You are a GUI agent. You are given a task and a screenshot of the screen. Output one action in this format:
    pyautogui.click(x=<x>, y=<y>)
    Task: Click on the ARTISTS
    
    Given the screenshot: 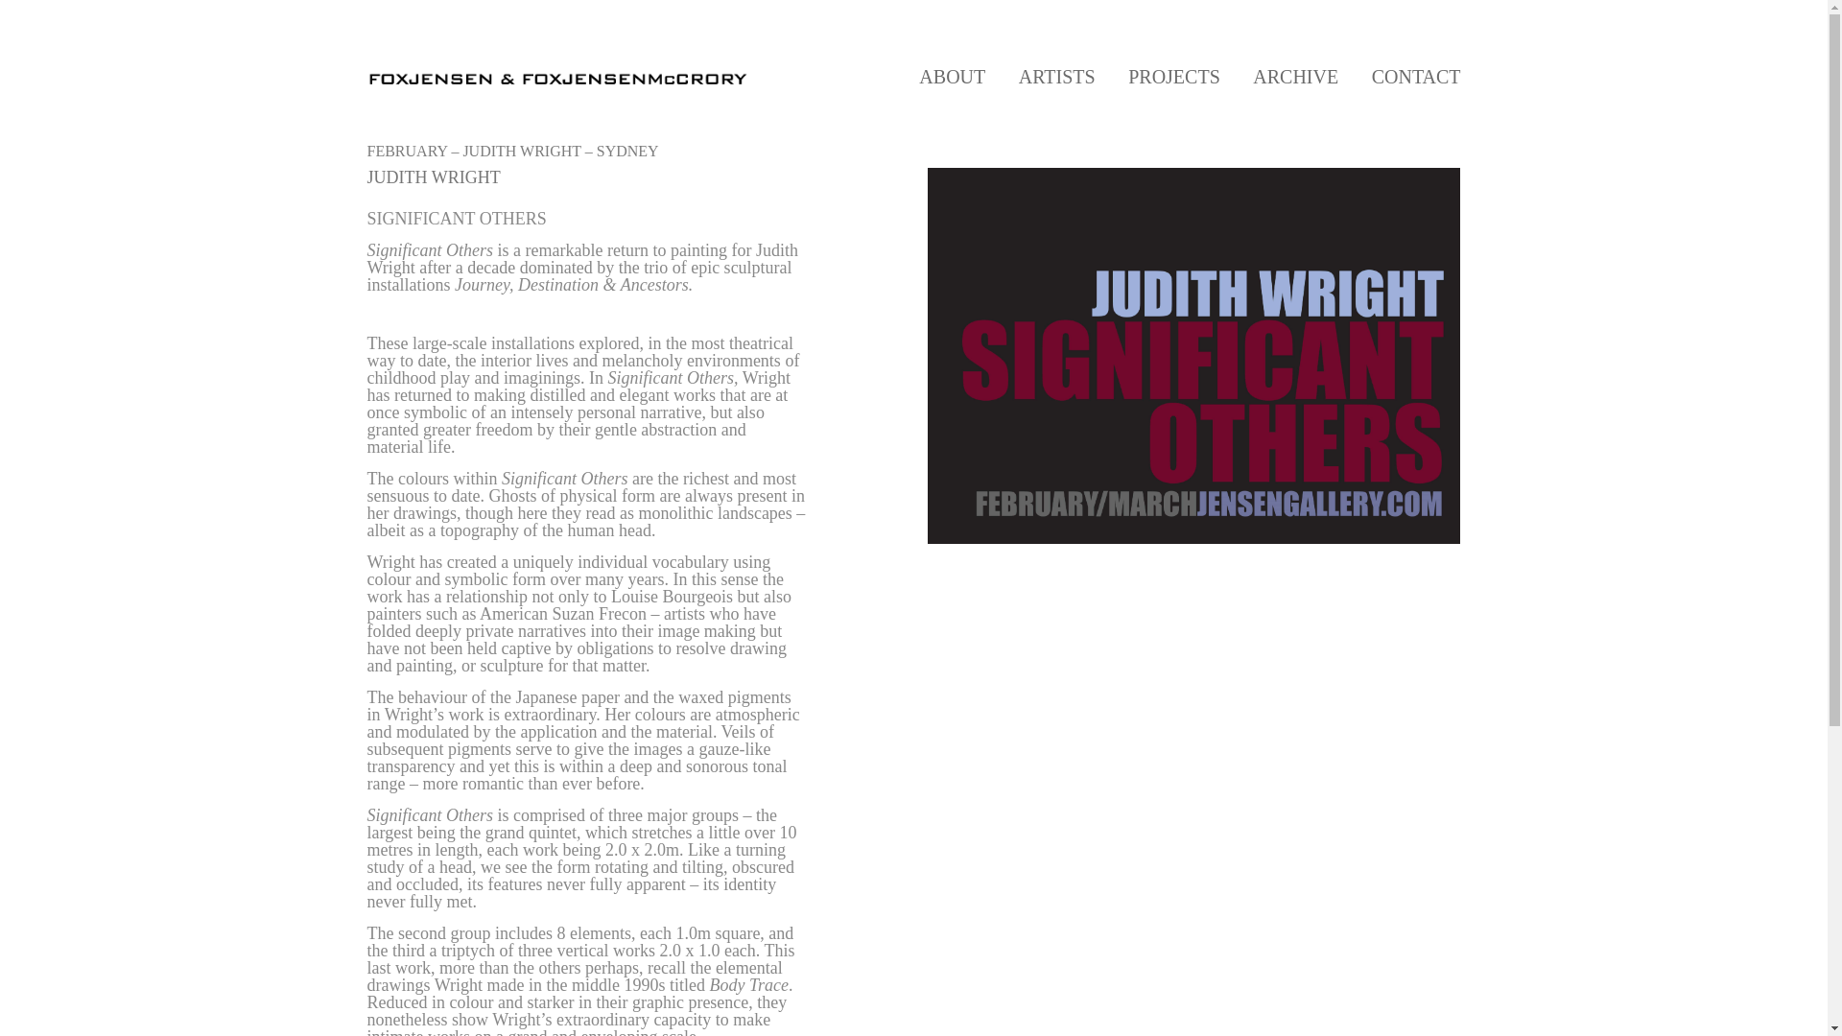 What is the action you would take?
    pyautogui.click(x=1057, y=77)
    